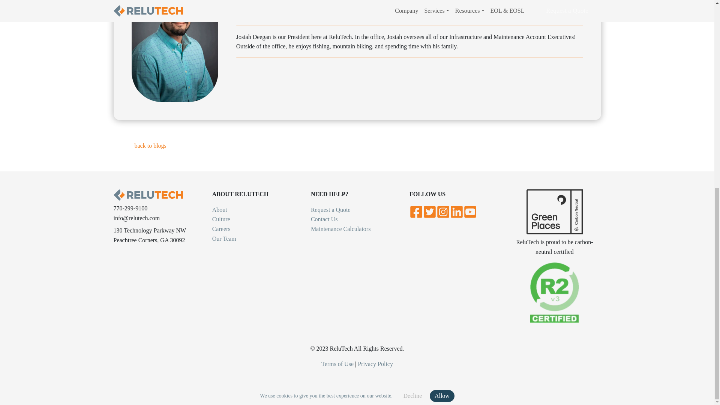  What do you see at coordinates (148, 195) in the screenshot?
I see `Relutech logo` at bounding box center [148, 195].